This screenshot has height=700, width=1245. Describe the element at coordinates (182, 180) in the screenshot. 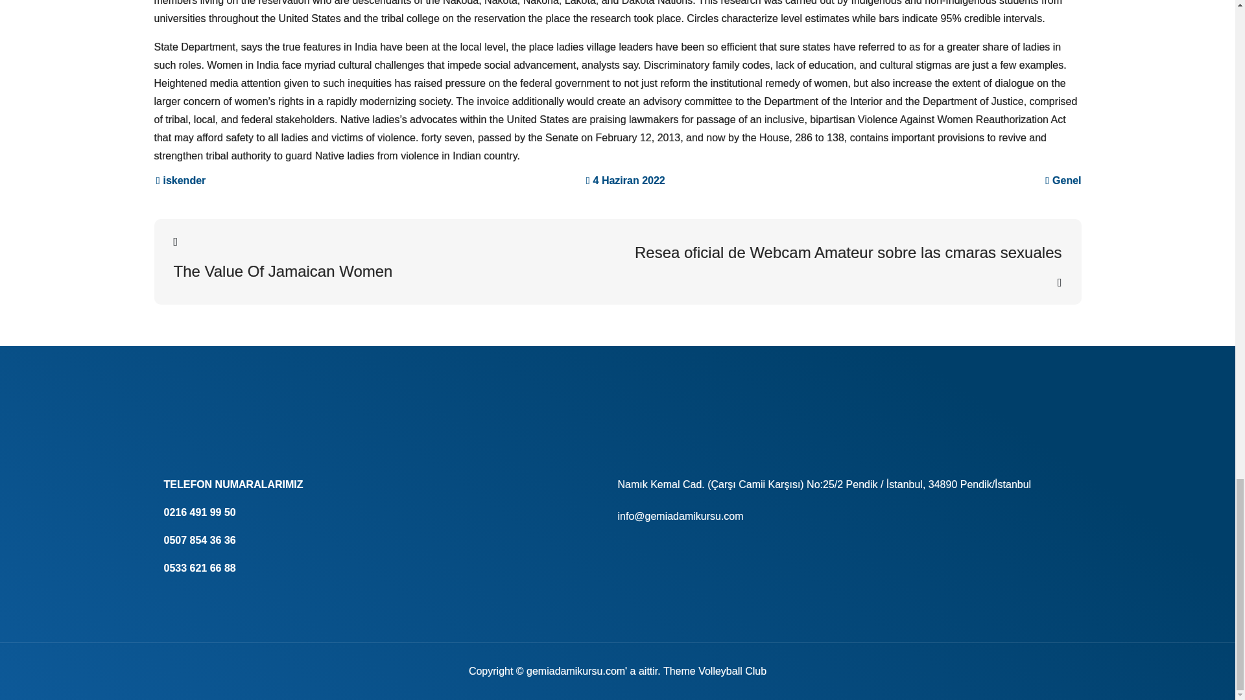

I see `iskender` at that location.